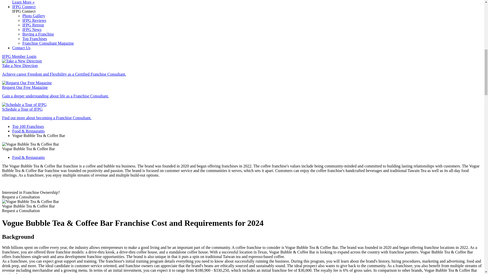 Image resolution: width=488 pixels, height=274 pixels. What do you see at coordinates (21, 48) in the screenshot?
I see `Contact Us` at bounding box center [21, 48].